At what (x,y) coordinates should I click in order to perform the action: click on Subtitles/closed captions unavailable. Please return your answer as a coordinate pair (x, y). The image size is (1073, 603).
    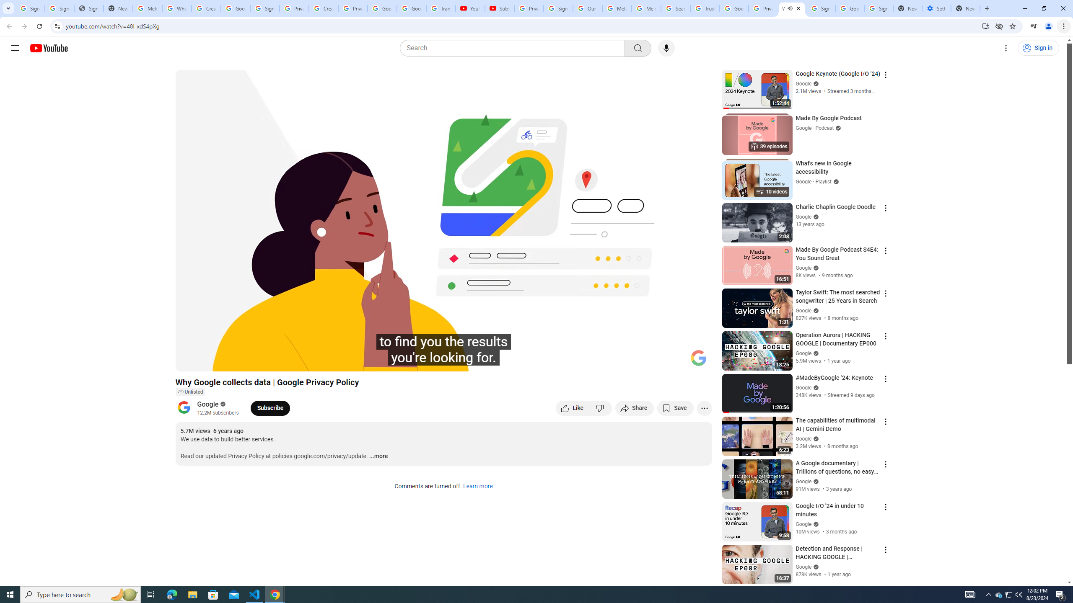
    Looking at the image, I should click on (616, 361).